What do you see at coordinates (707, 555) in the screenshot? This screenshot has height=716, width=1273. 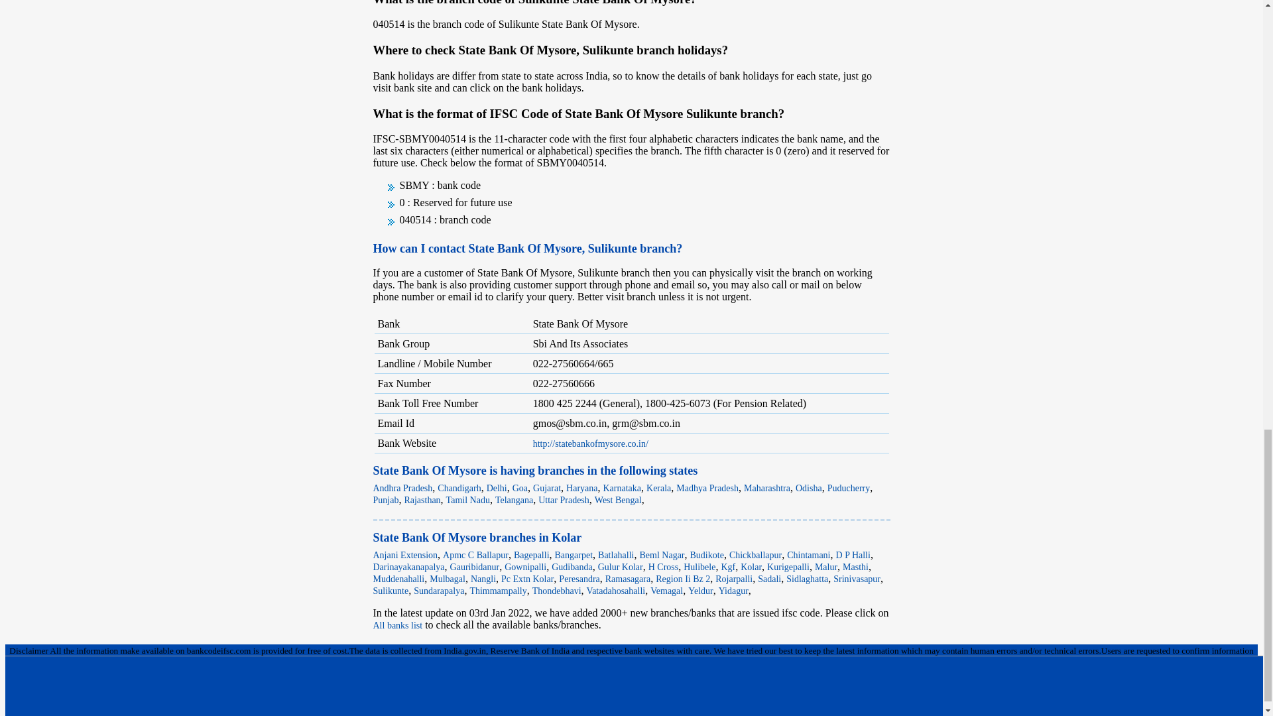 I see `Budikote` at bounding box center [707, 555].